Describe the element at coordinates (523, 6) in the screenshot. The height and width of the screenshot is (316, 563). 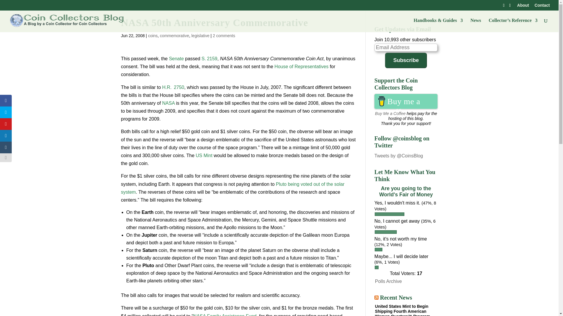
I see `About` at that location.